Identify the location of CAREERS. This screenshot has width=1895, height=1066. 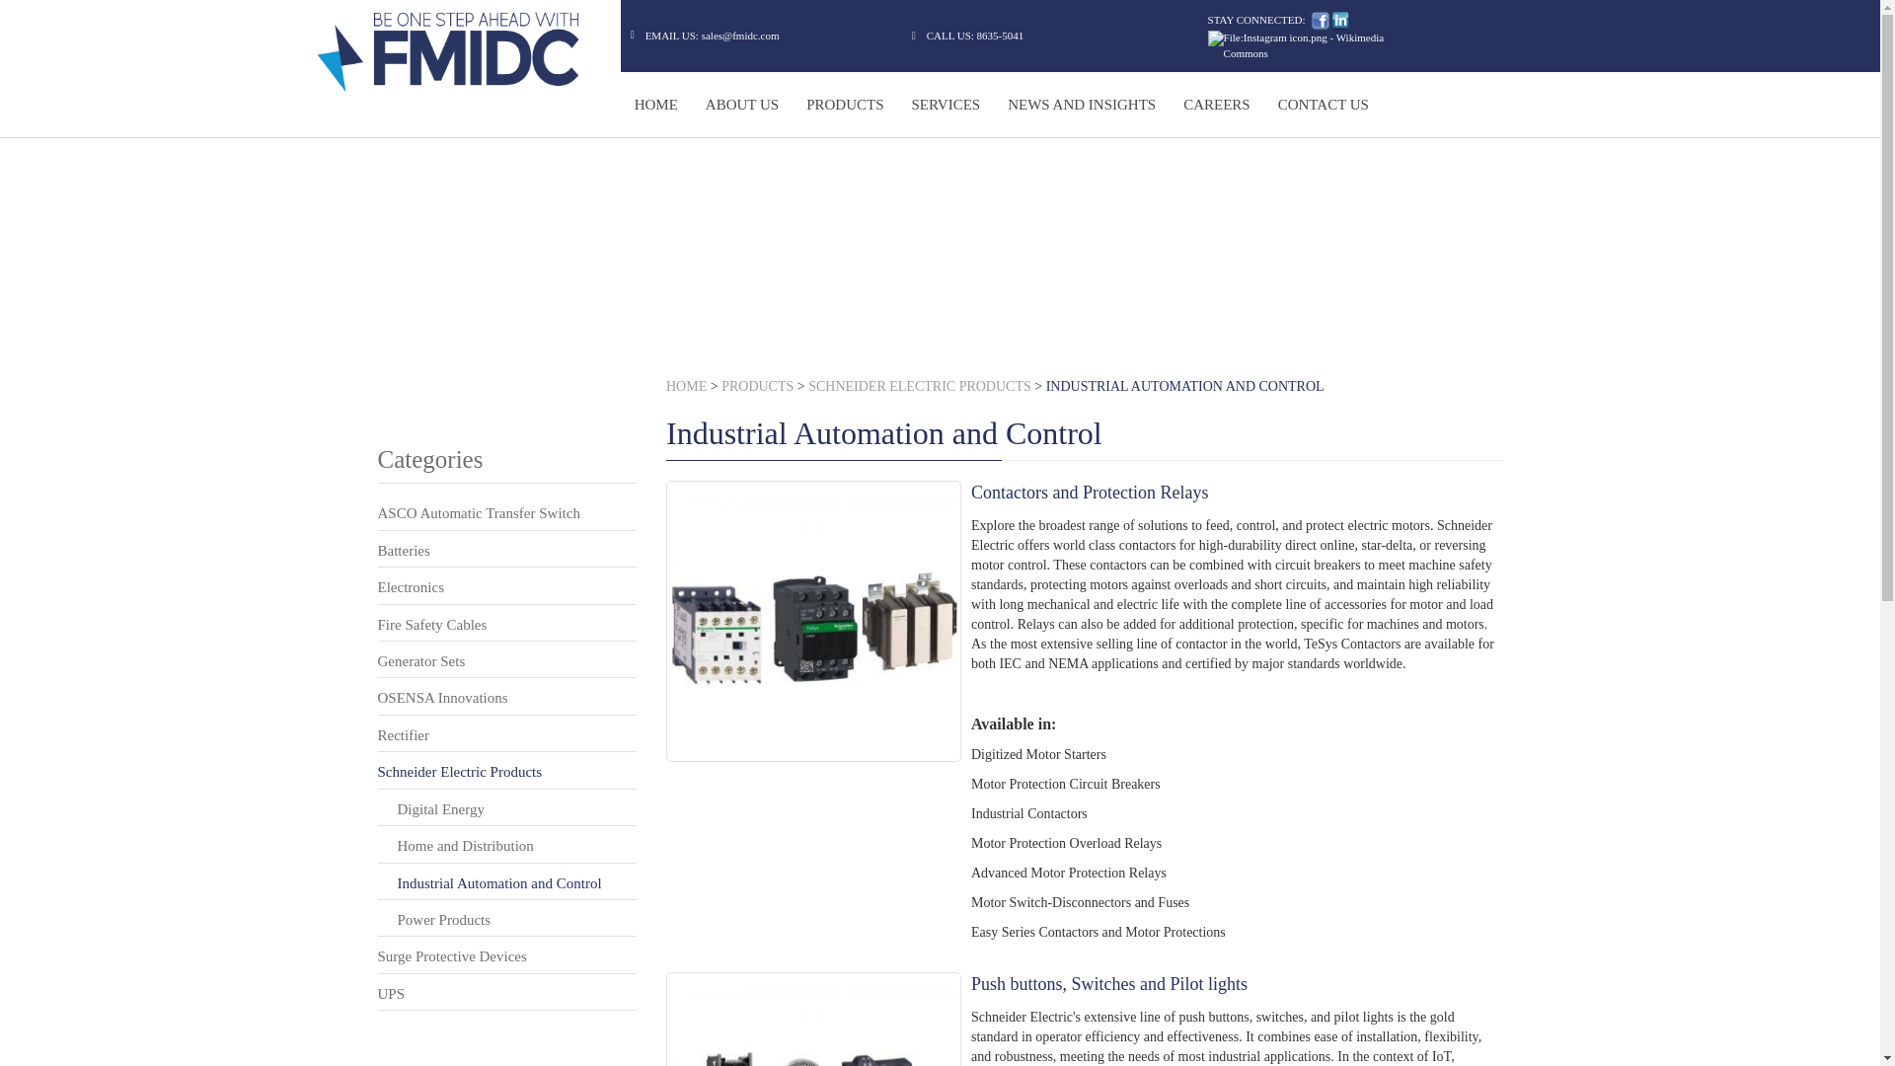
(1216, 105).